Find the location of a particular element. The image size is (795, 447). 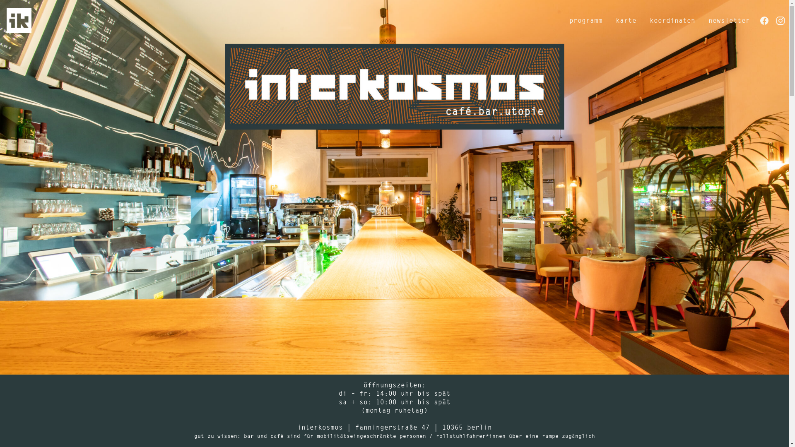

koordinaten is located at coordinates (672, 21).